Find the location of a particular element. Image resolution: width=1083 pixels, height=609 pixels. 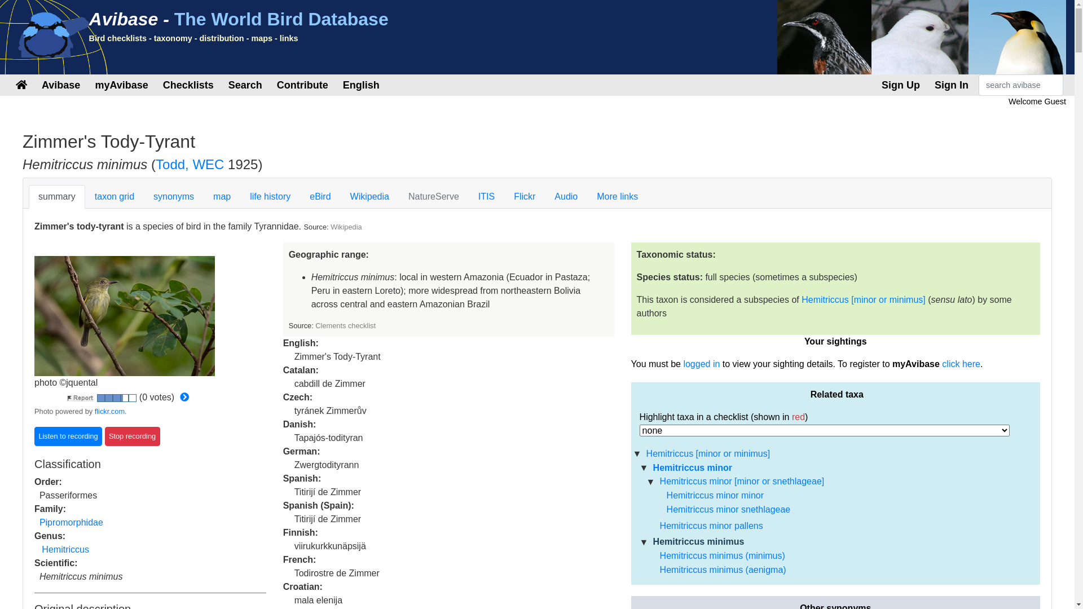

click here is located at coordinates (961, 364).